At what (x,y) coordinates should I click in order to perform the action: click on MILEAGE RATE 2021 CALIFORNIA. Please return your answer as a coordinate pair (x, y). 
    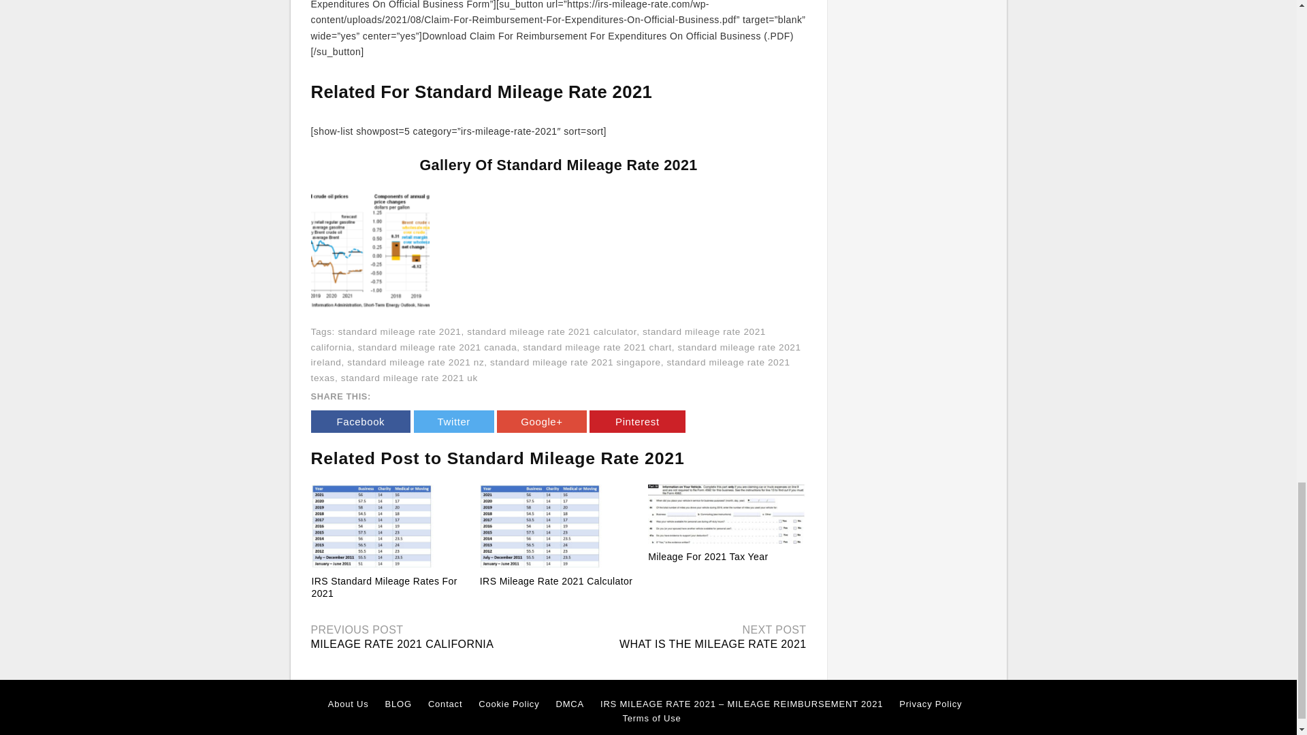
    Looking at the image, I should click on (402, 644).